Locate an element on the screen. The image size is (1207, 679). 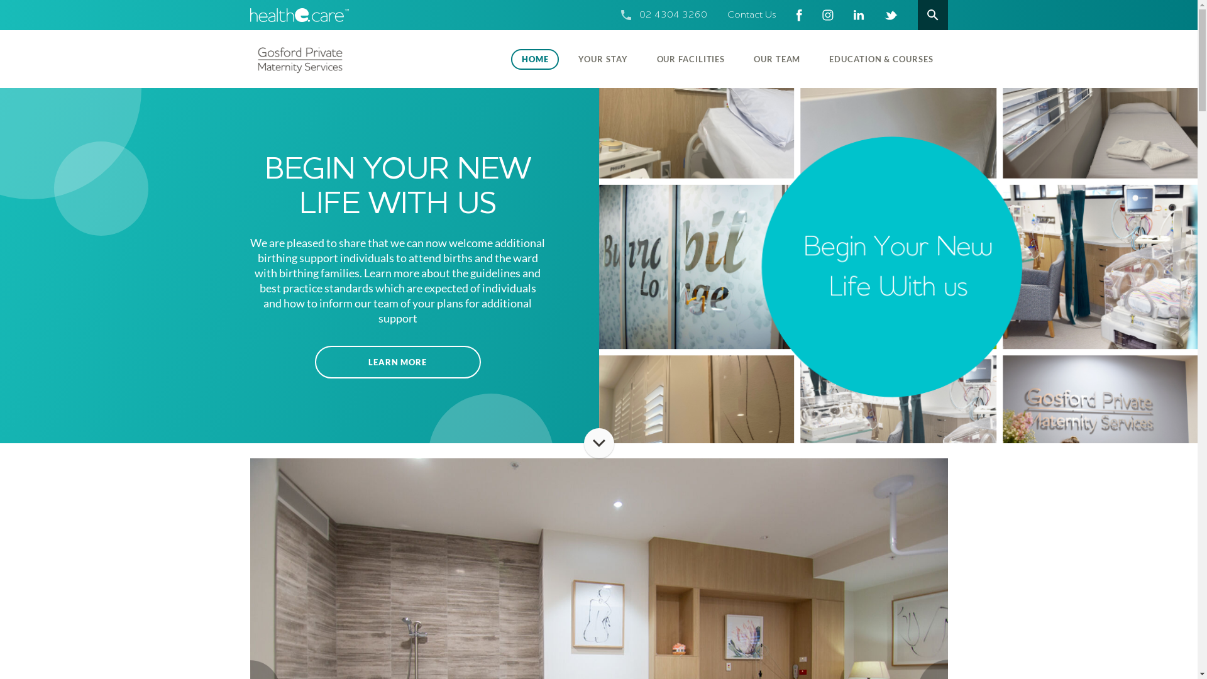
EDUCATION & COURSES is located at coordinates (881, 59).